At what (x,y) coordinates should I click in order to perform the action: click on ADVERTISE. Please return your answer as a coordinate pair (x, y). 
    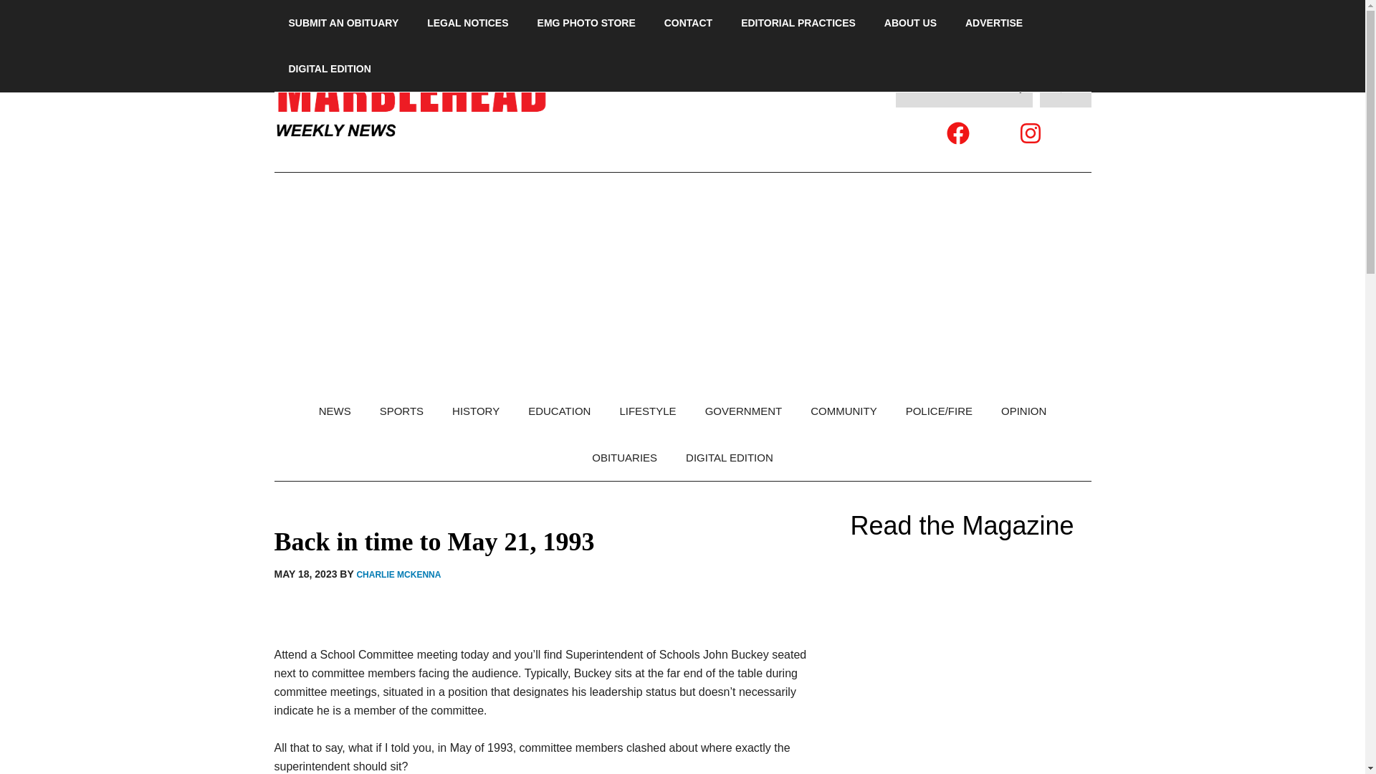
    Looking at the image, I should click on (993, 23).